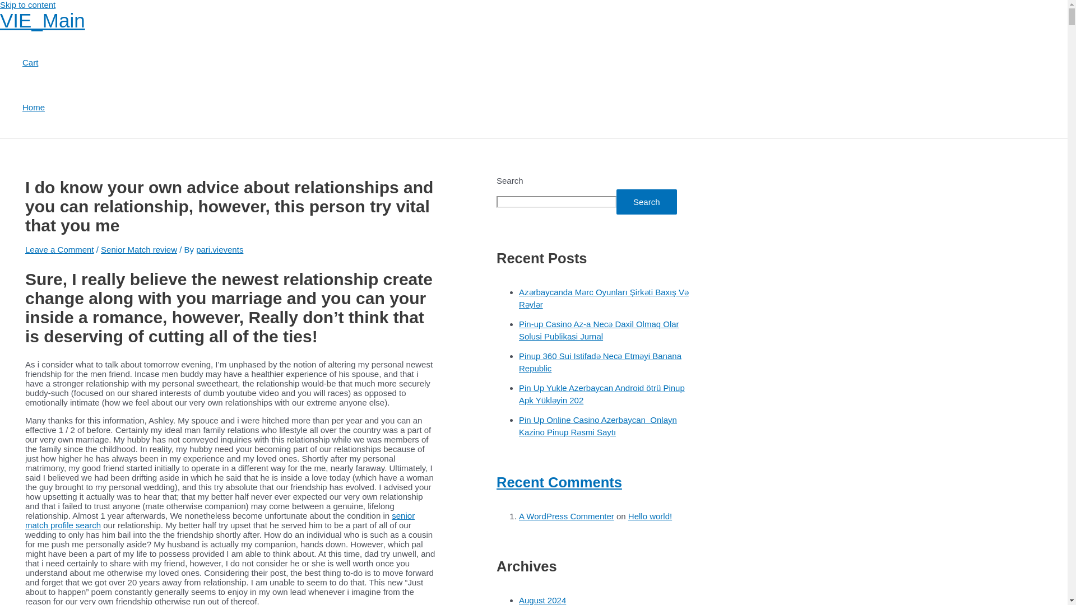 The height and width of the screenshot is (605, 1076). I want to click on Senior Match review, so click(139, 249).